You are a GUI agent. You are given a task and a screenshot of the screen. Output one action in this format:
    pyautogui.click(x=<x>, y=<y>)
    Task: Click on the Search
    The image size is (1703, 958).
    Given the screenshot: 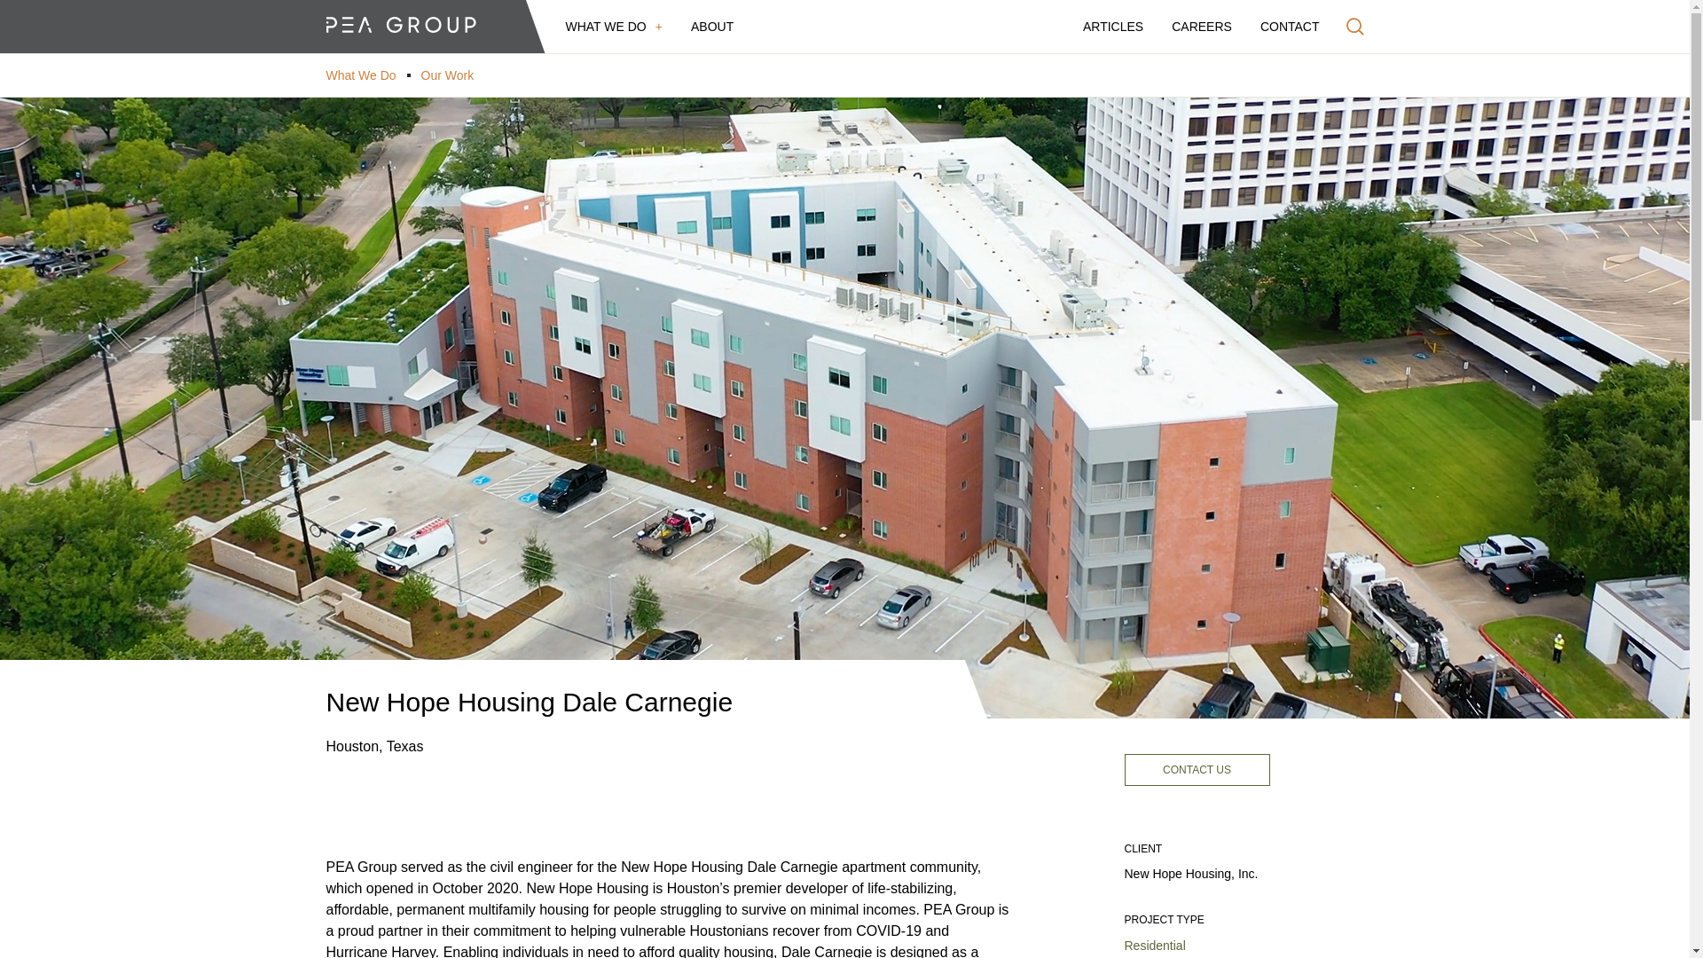 What is the action you would take?
    pyautogui.click(x=1355, y=27)
    